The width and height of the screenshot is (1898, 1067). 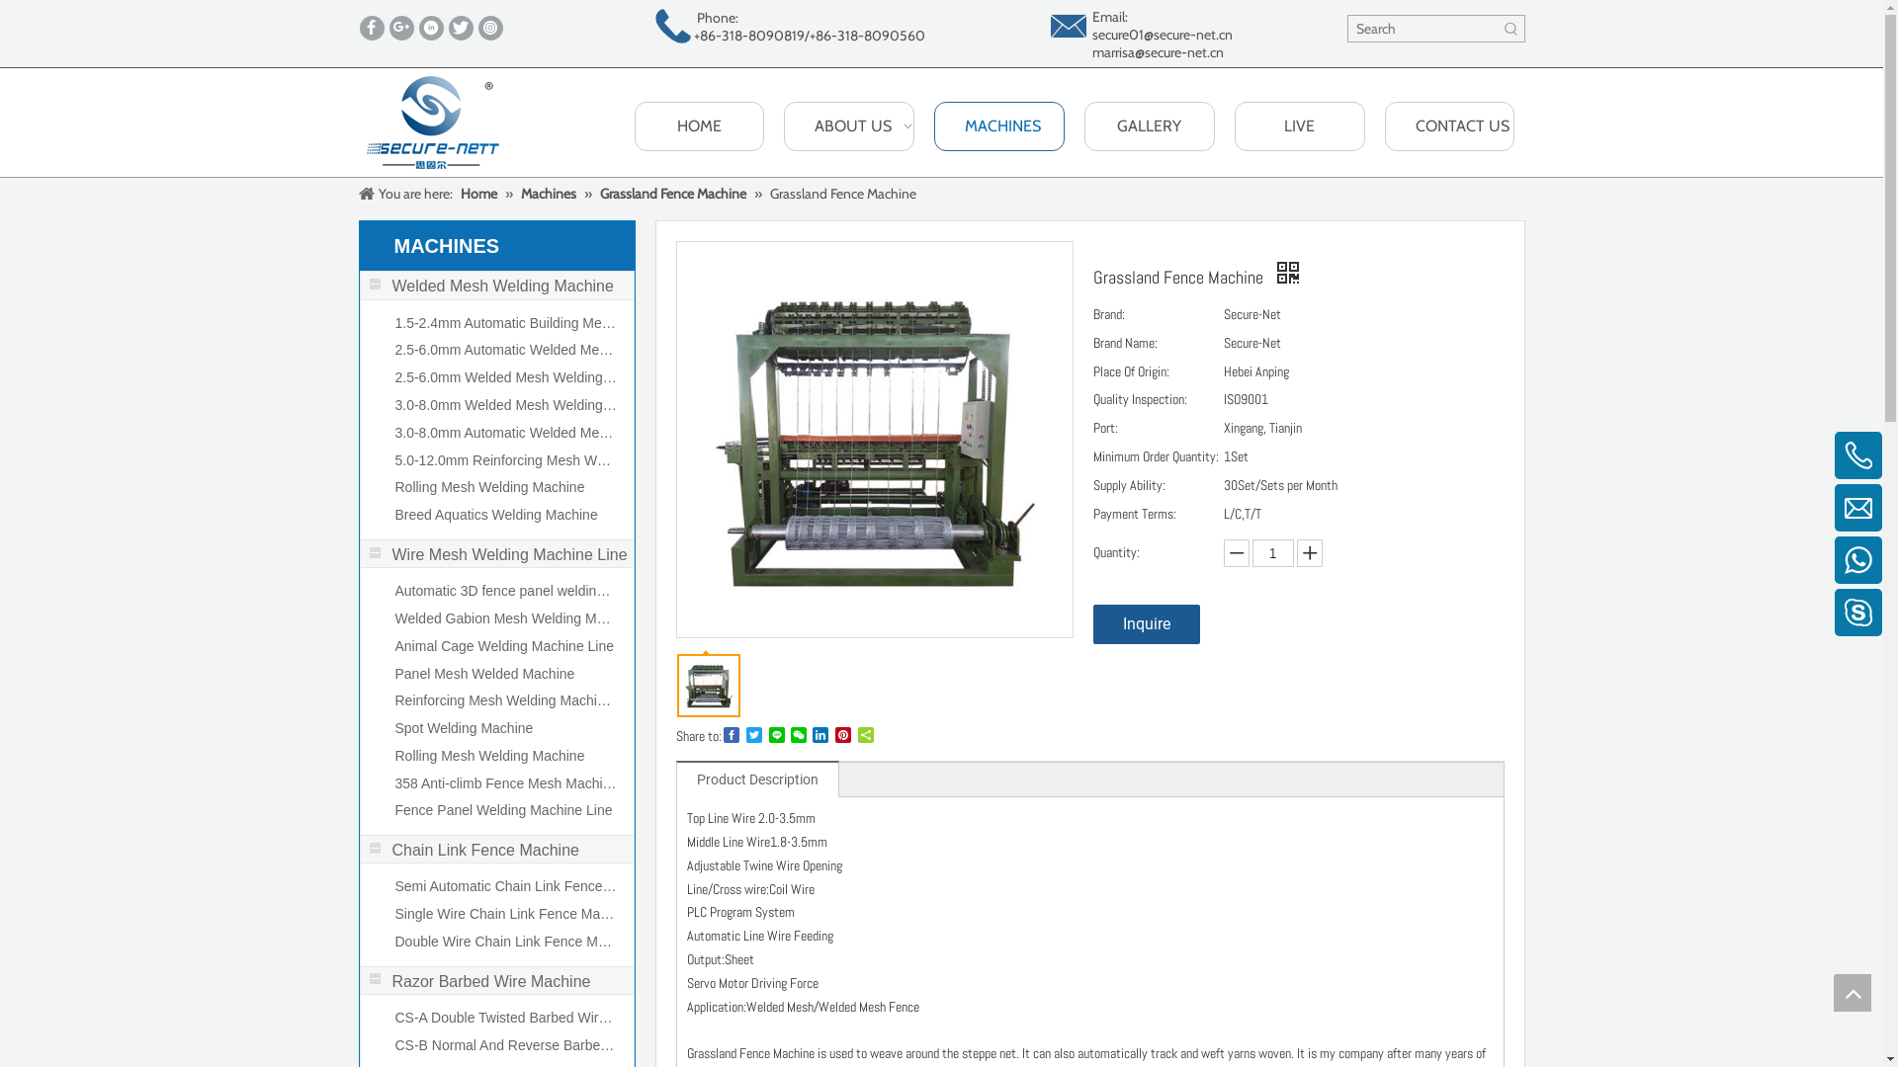 I want to click on Twitter, so click(x=461, y=28).